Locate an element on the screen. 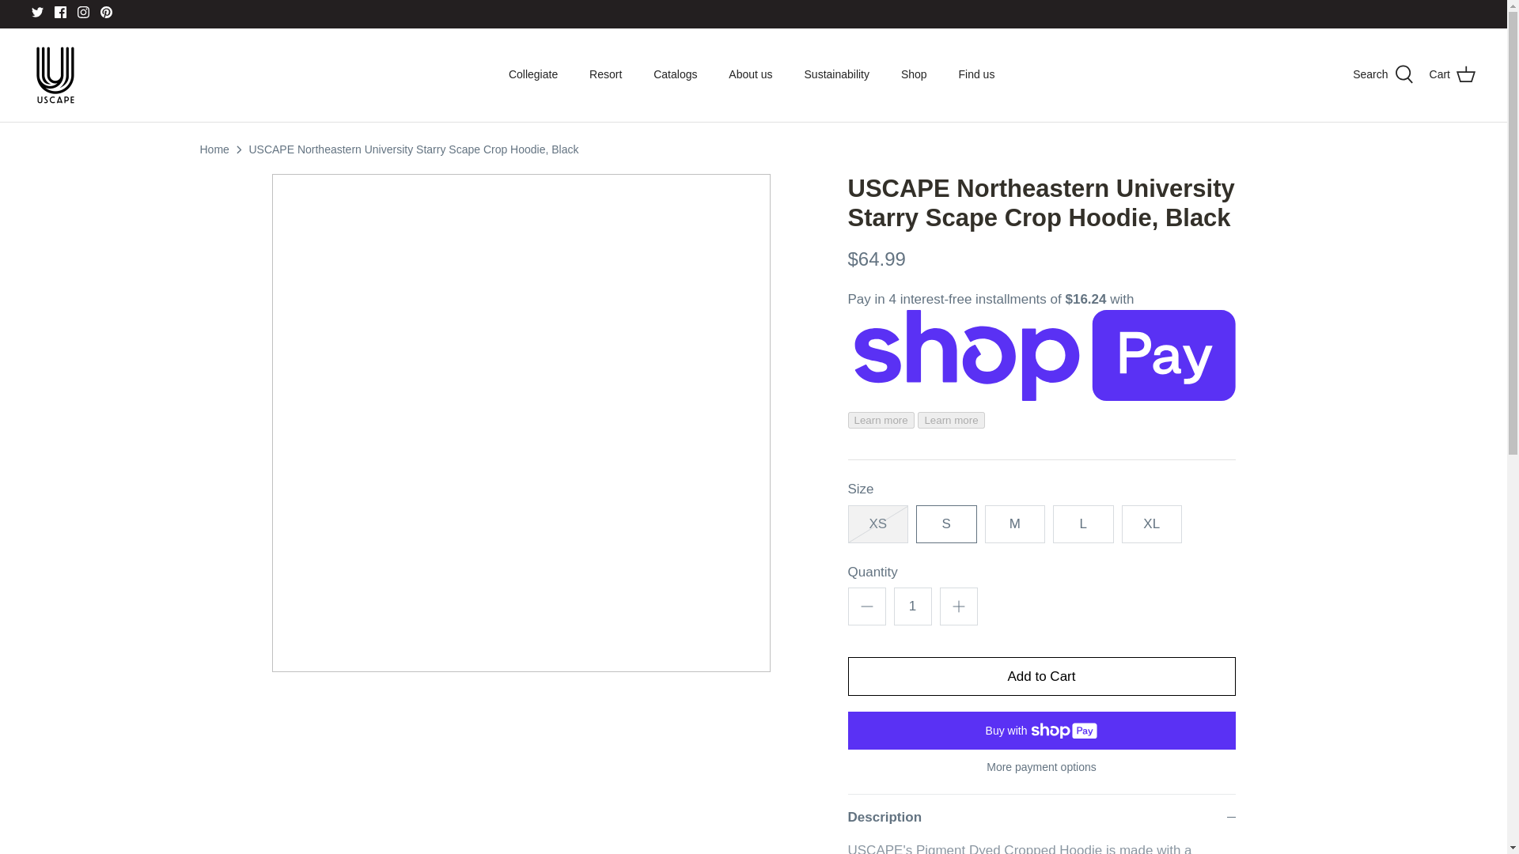 The image size is (1519, 854). Instagram is located at coordinates (83, 11).